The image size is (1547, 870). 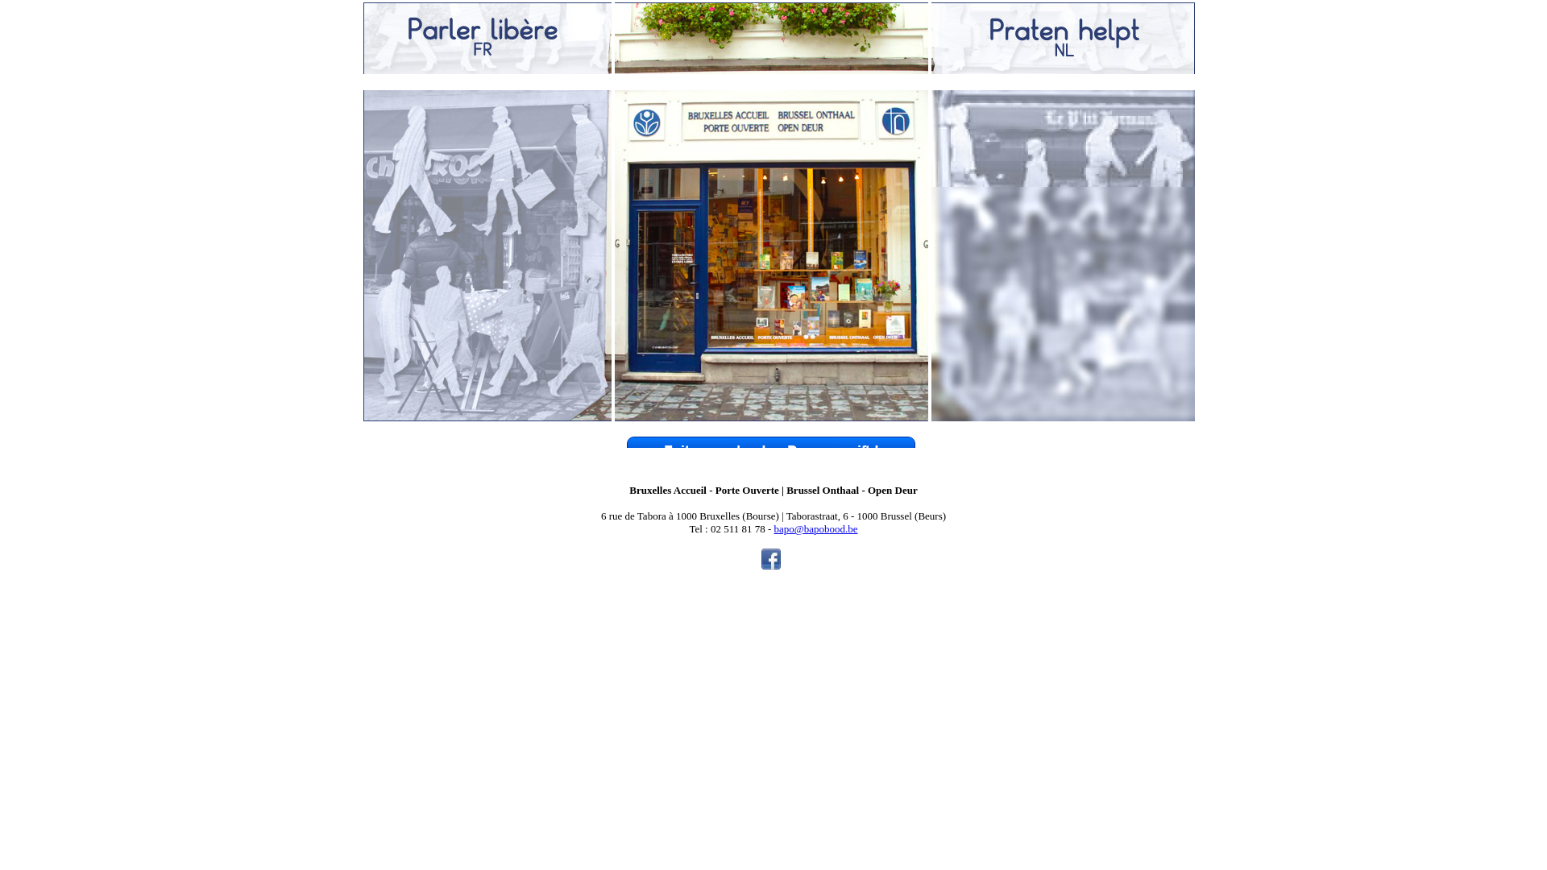 What do you see at coordinates (487, 256) in the screenshot?
I see `Version FR` at bounding box center [487, 256].